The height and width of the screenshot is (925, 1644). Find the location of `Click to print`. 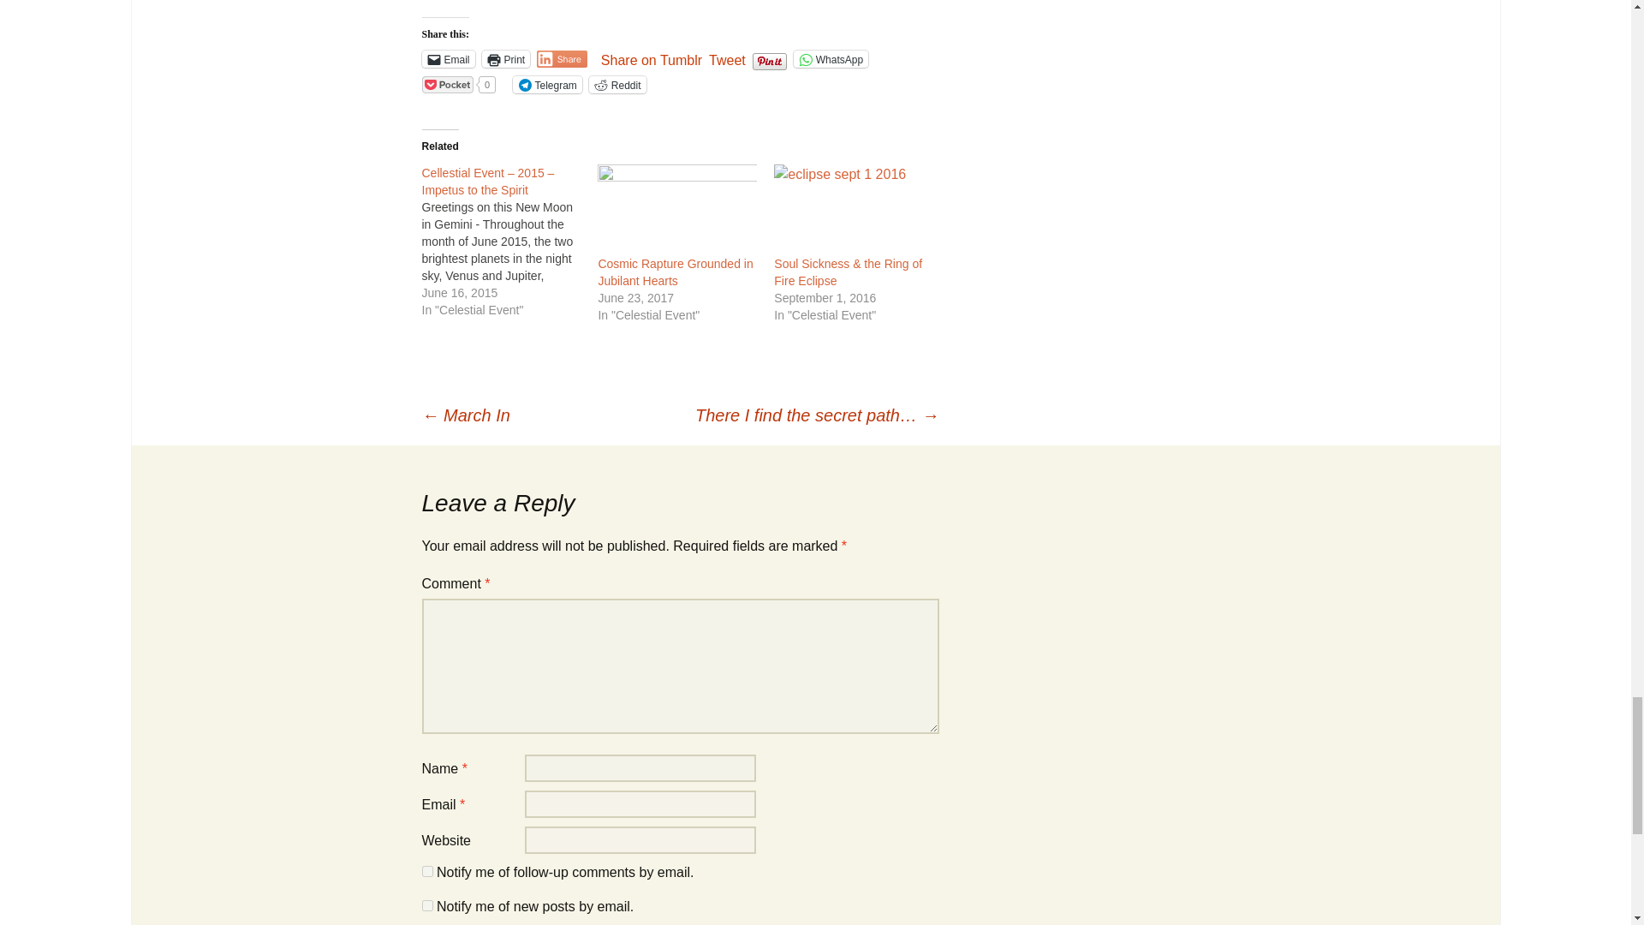

Click to print is located at coordinates (506, 58).